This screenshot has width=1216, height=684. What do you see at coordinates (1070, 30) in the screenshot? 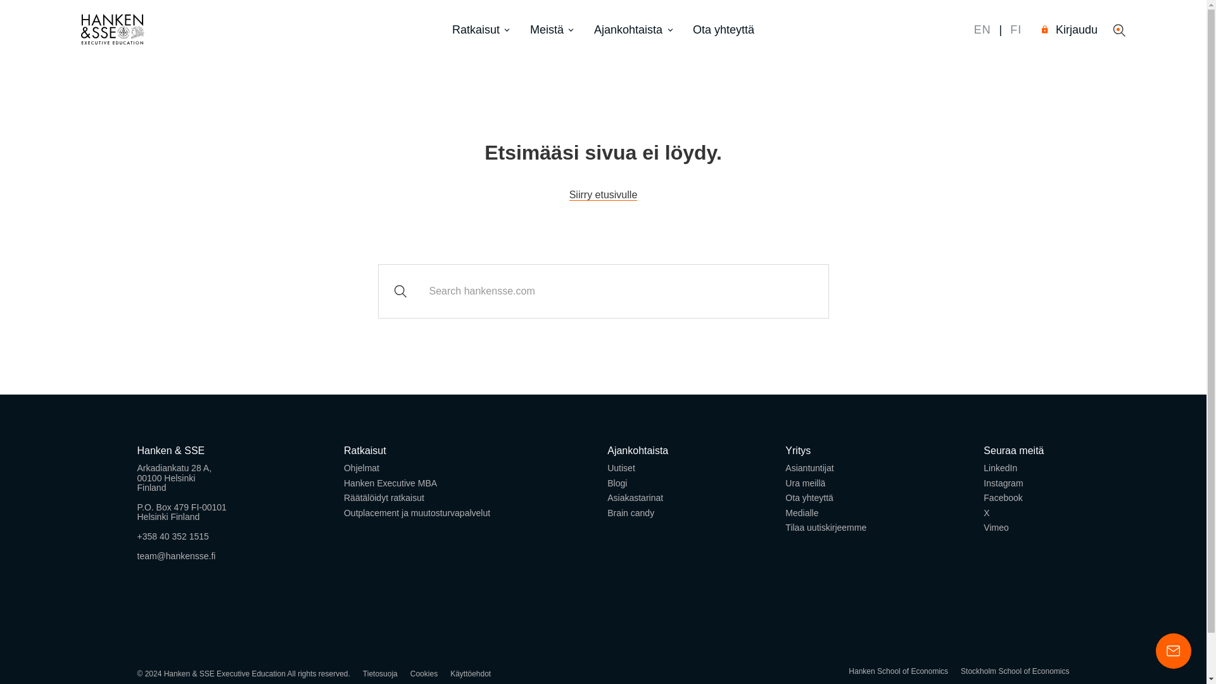
I see `Go to Login page` at bounding box center [1070, 30].